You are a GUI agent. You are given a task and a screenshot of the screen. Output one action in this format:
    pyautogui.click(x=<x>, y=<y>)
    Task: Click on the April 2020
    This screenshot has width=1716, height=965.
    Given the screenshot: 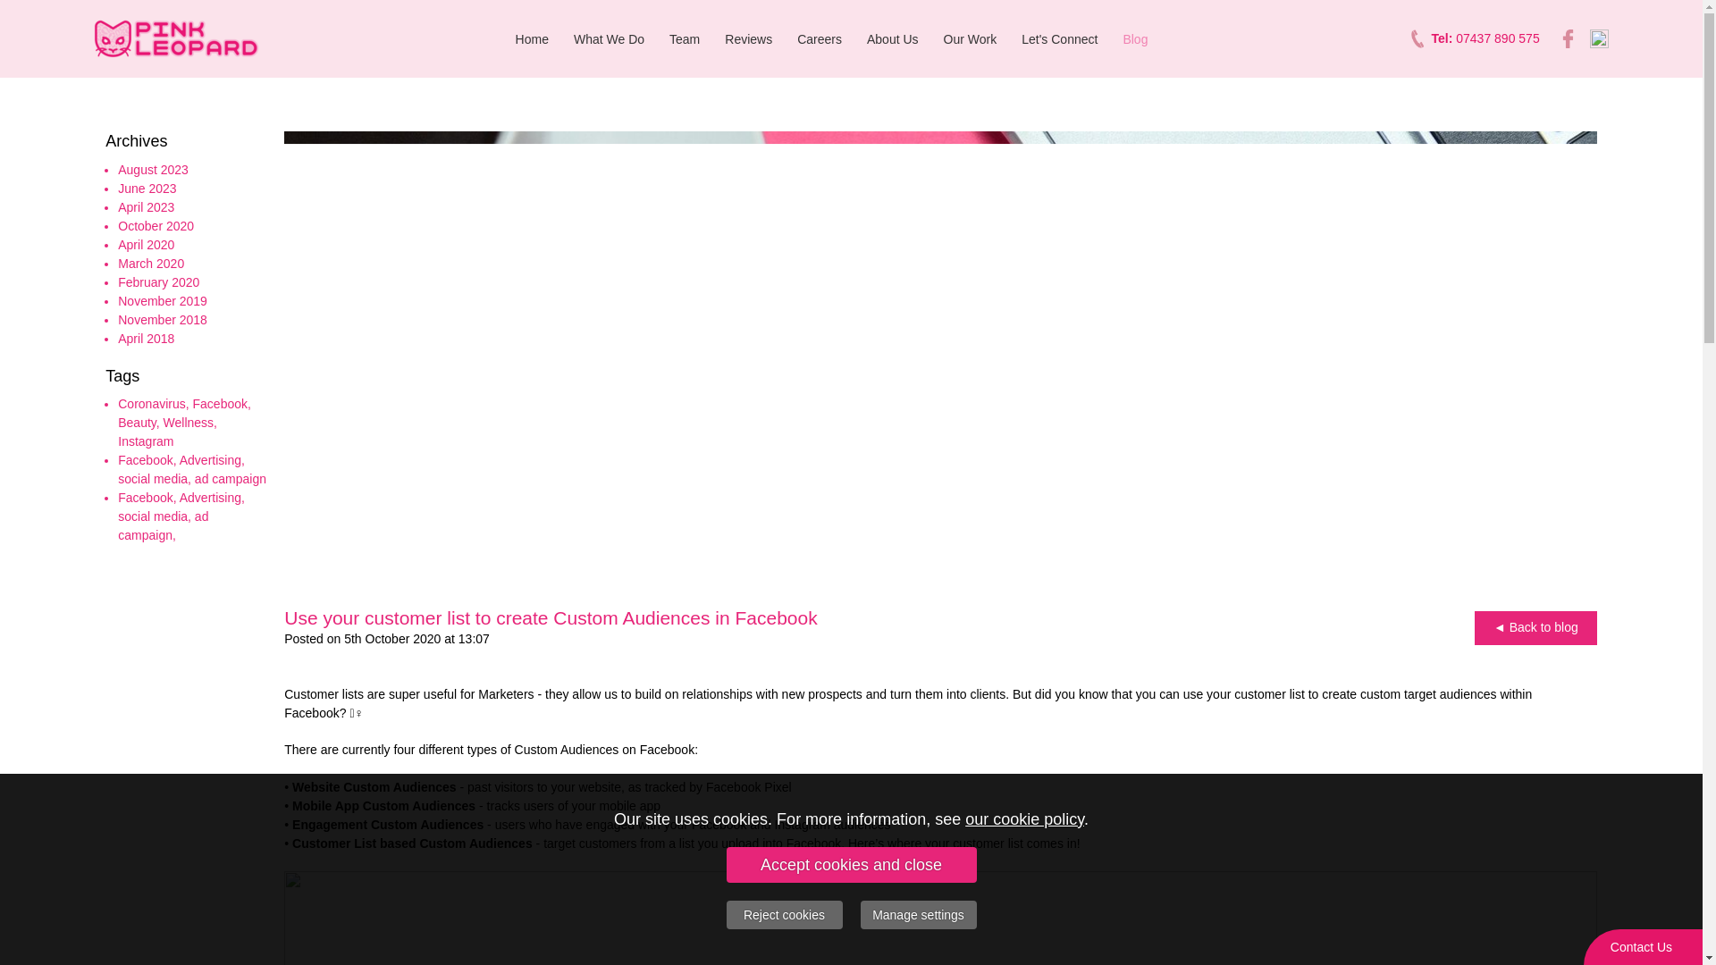 What is the action you would take?
    pyautogui.click(x=147, y=244)
    